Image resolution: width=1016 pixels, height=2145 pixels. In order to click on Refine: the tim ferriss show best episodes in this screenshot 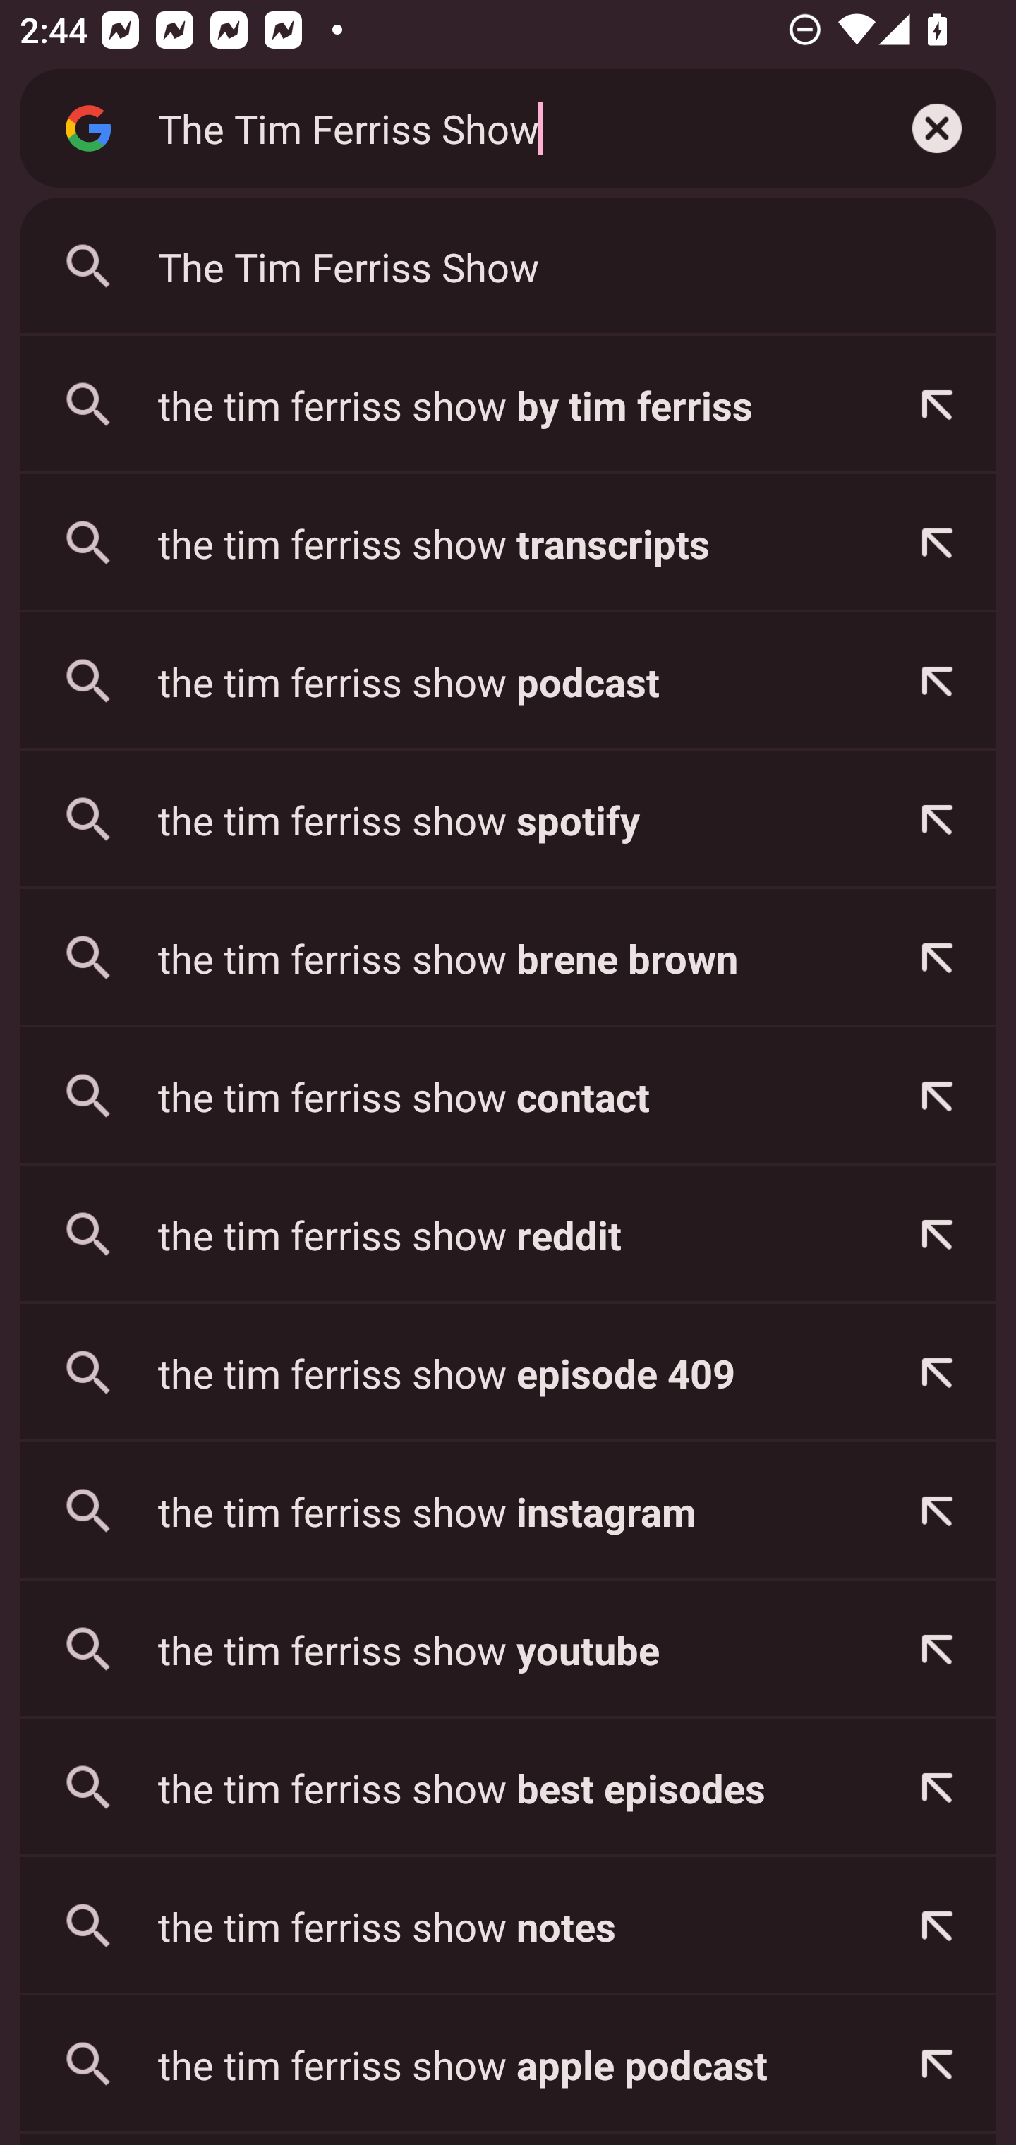, I will do `click(937, 1788)`.